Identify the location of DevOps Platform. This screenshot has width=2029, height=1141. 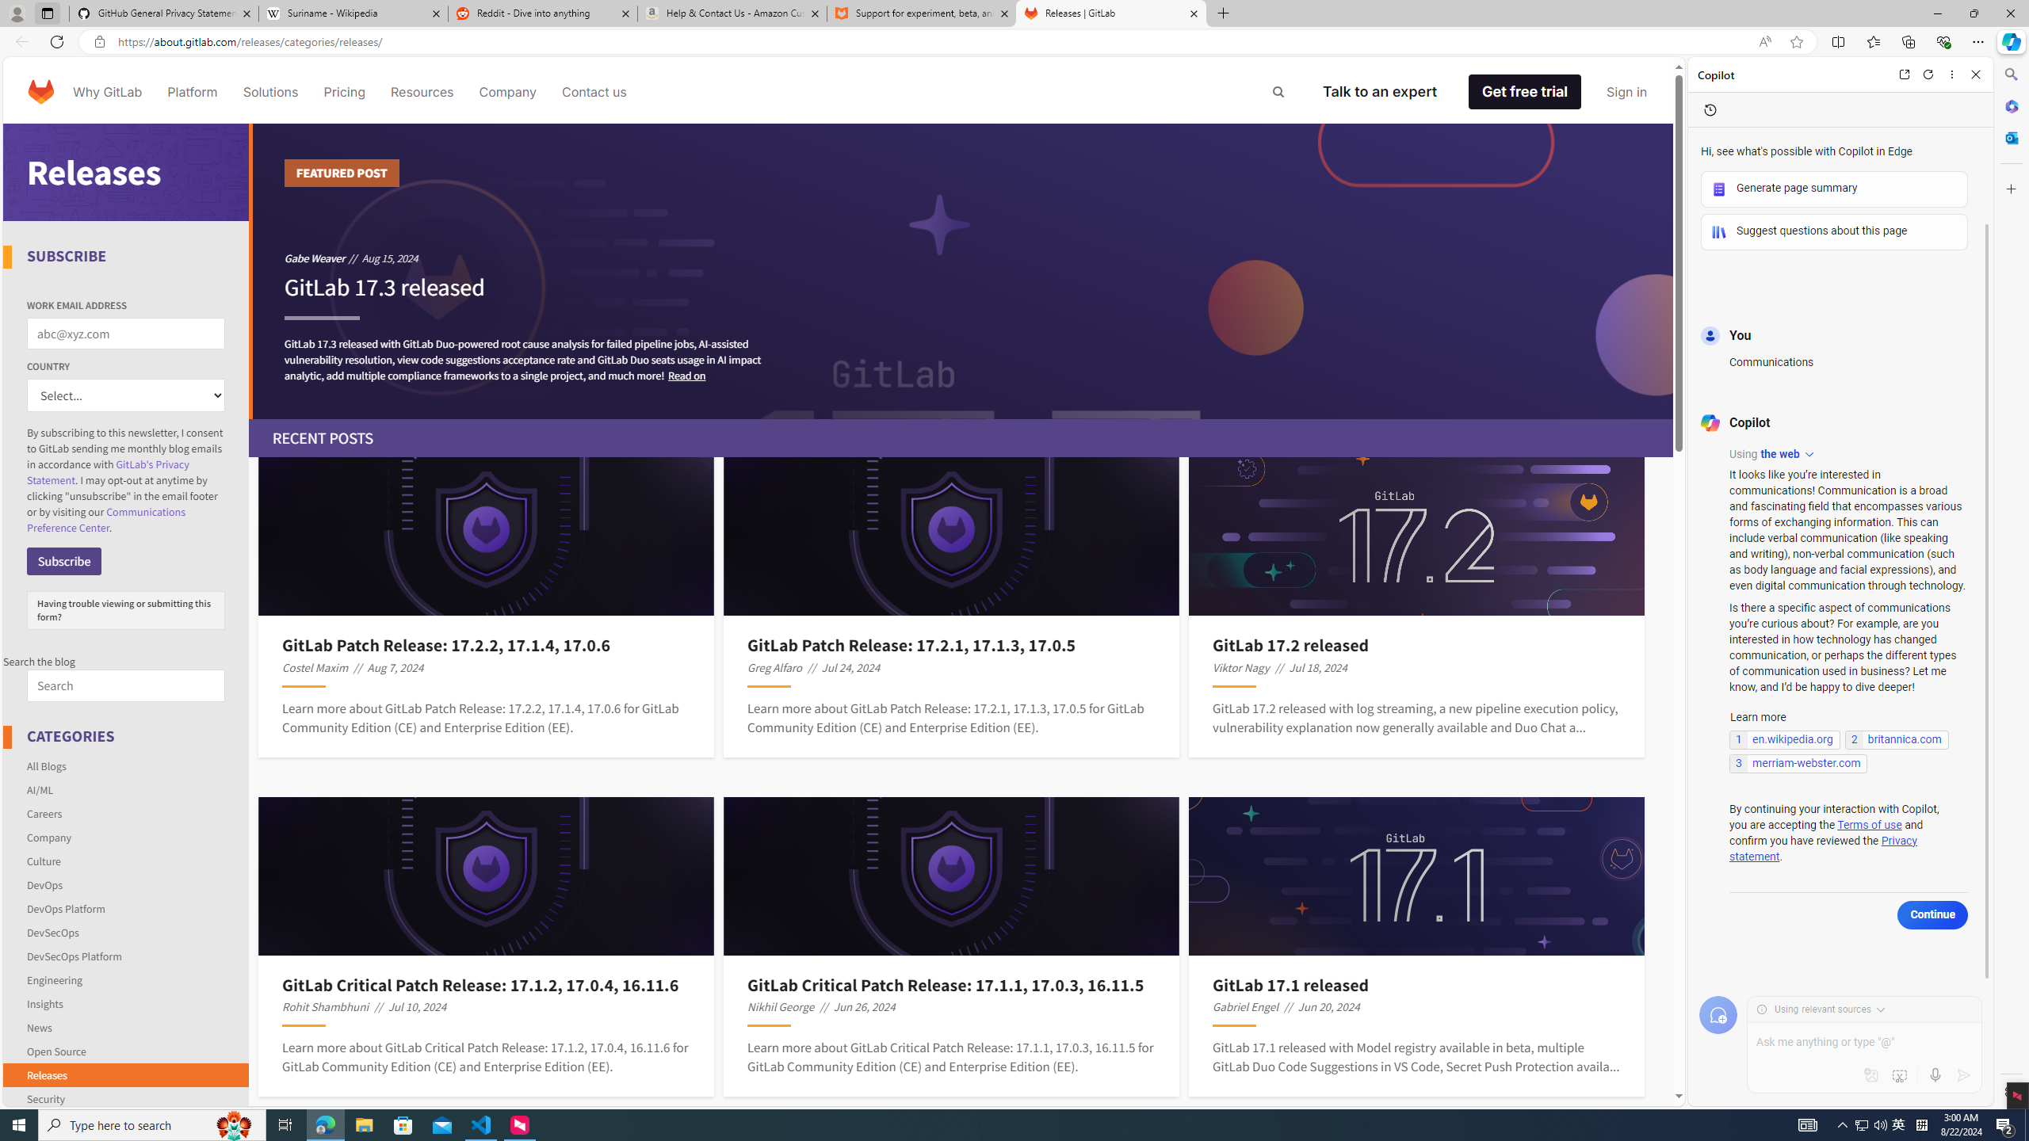
(127, 908).